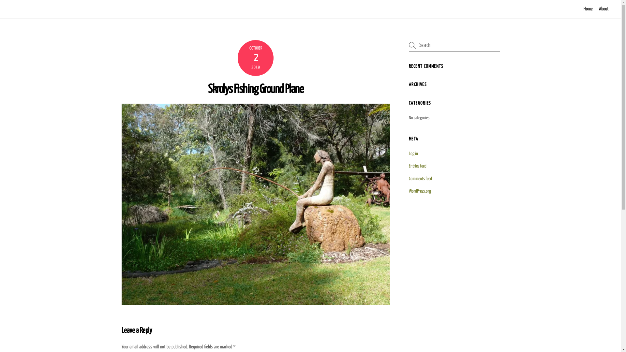 This screenshot has width=626, height=352. What do you see at coordinates (454, 46) in the screenshot?
I see `Search` at bounding box center [454, 46].